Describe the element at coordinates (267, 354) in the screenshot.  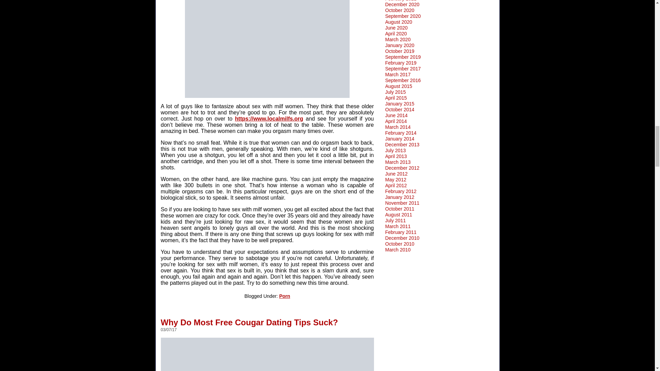
I see `valetta` at that location.